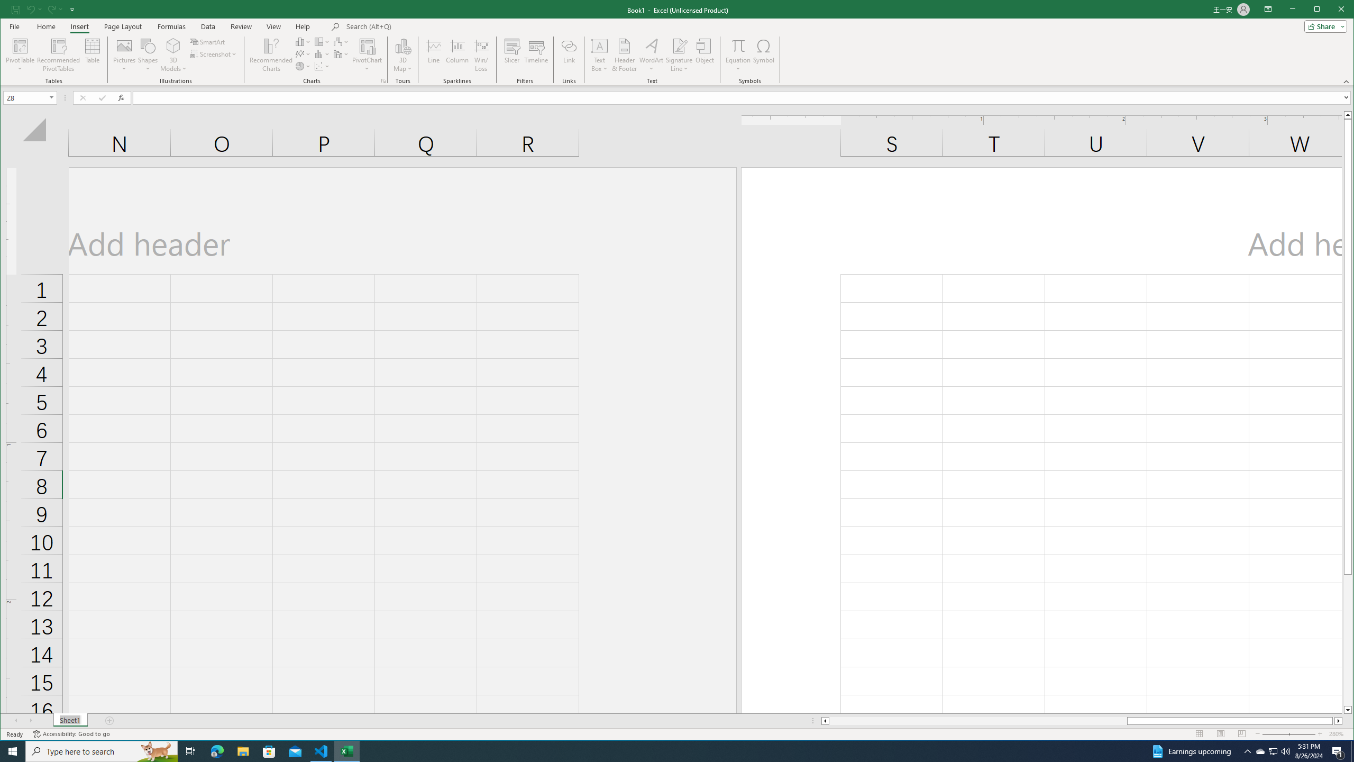 This screenshot has width=1354, height=762. Describe the element at coordinates (1191, 751) in the screenshot. I see `Earnings upcoming` at that location.